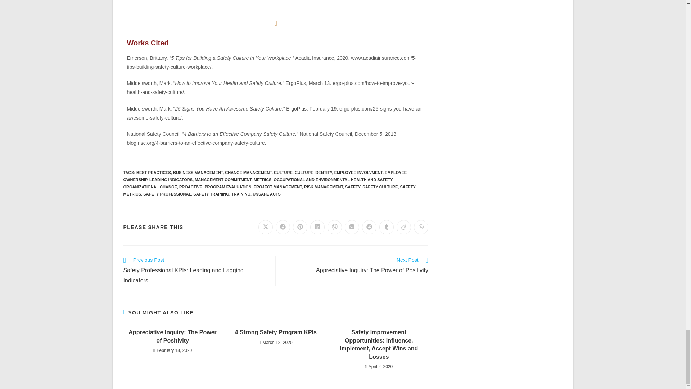 The width and height of the screenshot is (691, 389). What do you see at coordinates (333, 179) in the screenshot?
I see `OCCUPATIONAL AND ENVIRONMENTAL HEALTH AND SAFETY` at bounding box center [333, 179].